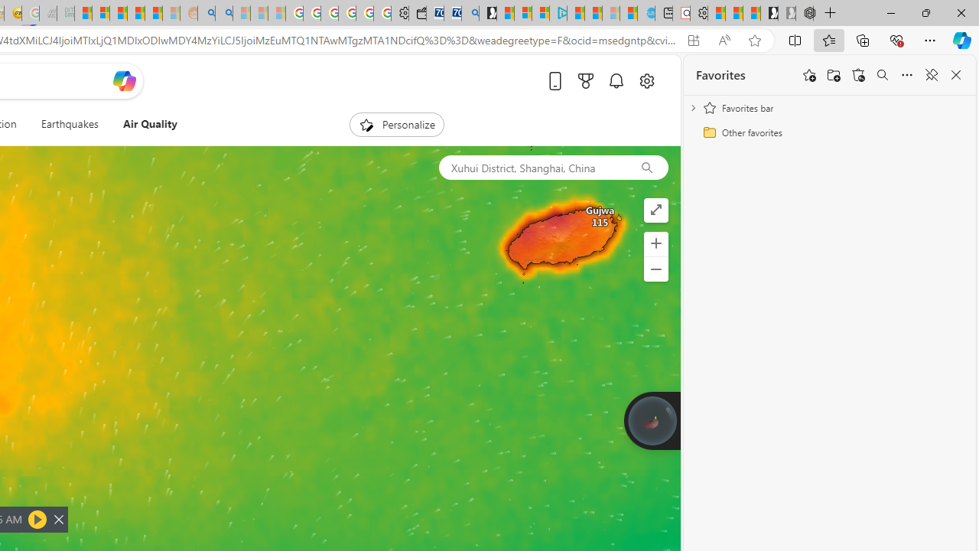 This screenshot has width=979, height=551. I want to click on Add this page to favorites, so click(809, 75).